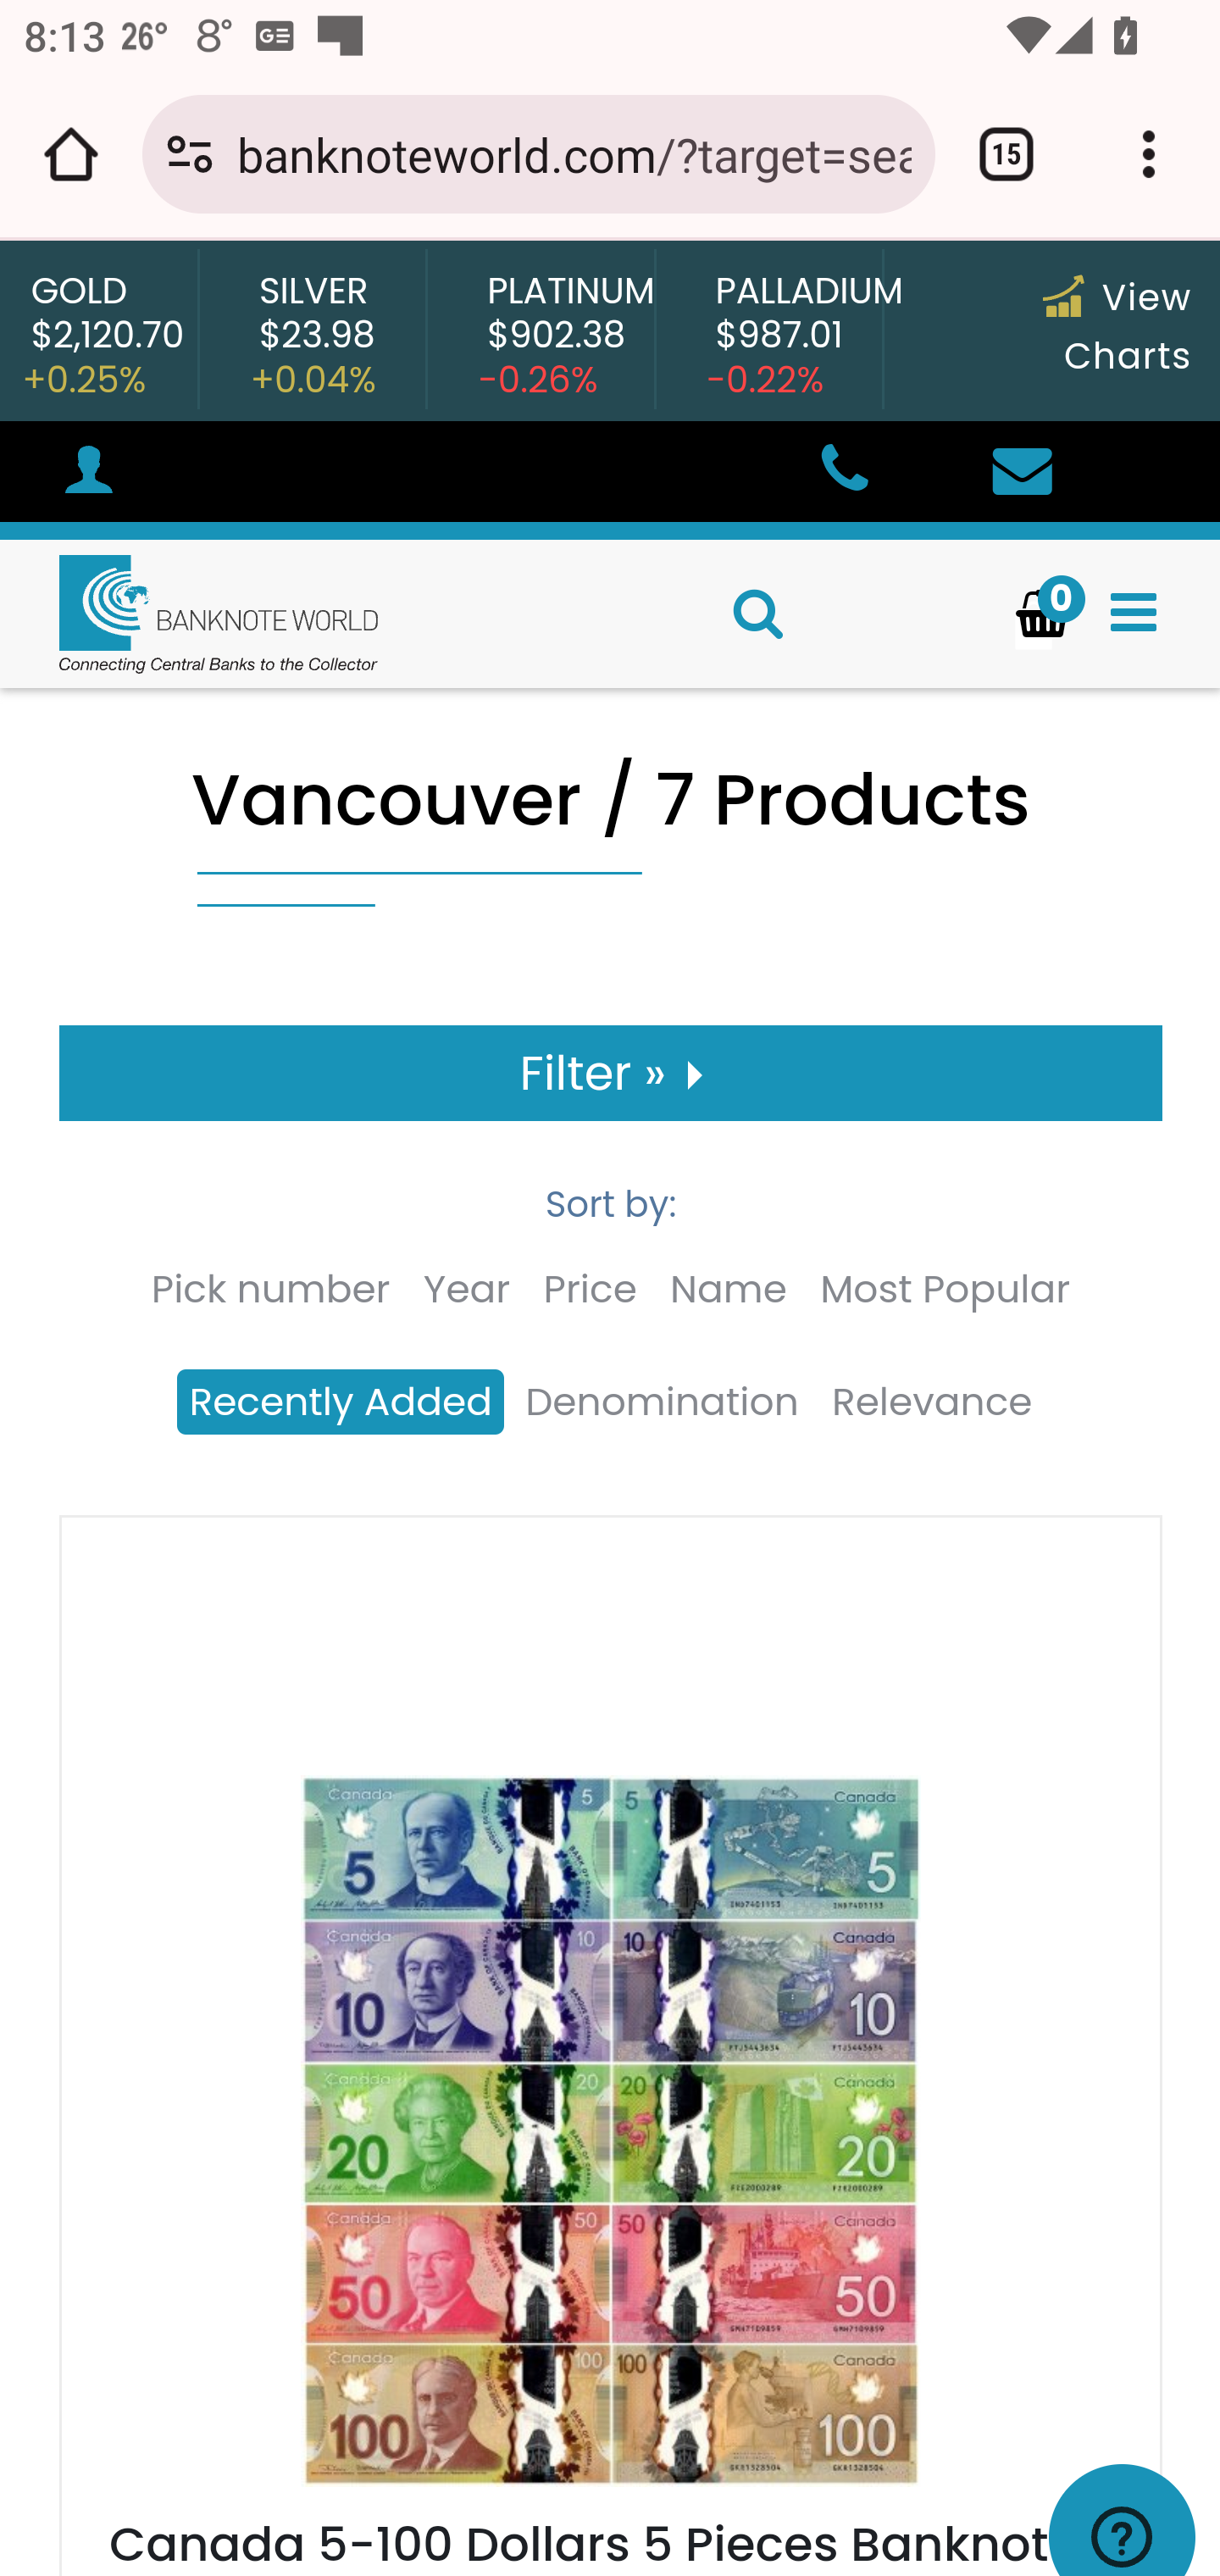  What do you see at coordinates (269, 1289) in the screenshot?
I see `Pick number` at bounding box center [269, 1289].